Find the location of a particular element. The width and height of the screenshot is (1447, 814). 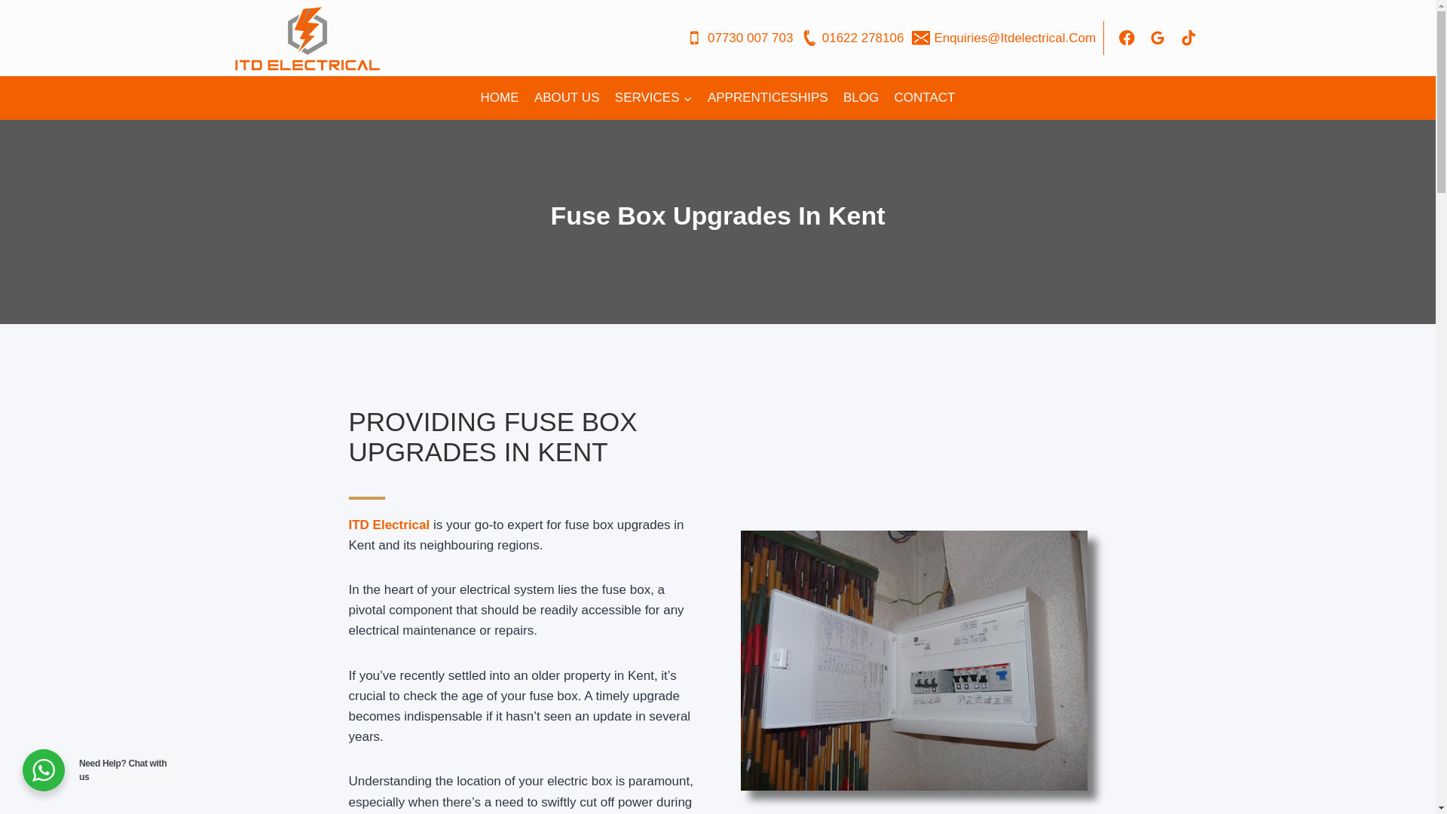

07730 007 703 is located at coordinates (739, 38).